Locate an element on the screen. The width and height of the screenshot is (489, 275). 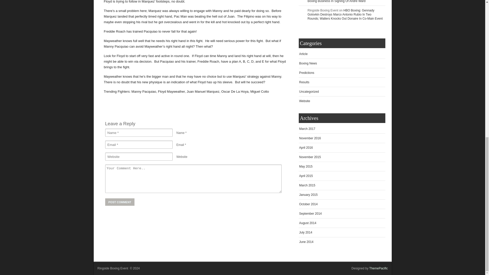
November 2016 is located at coordinates (310, 138).